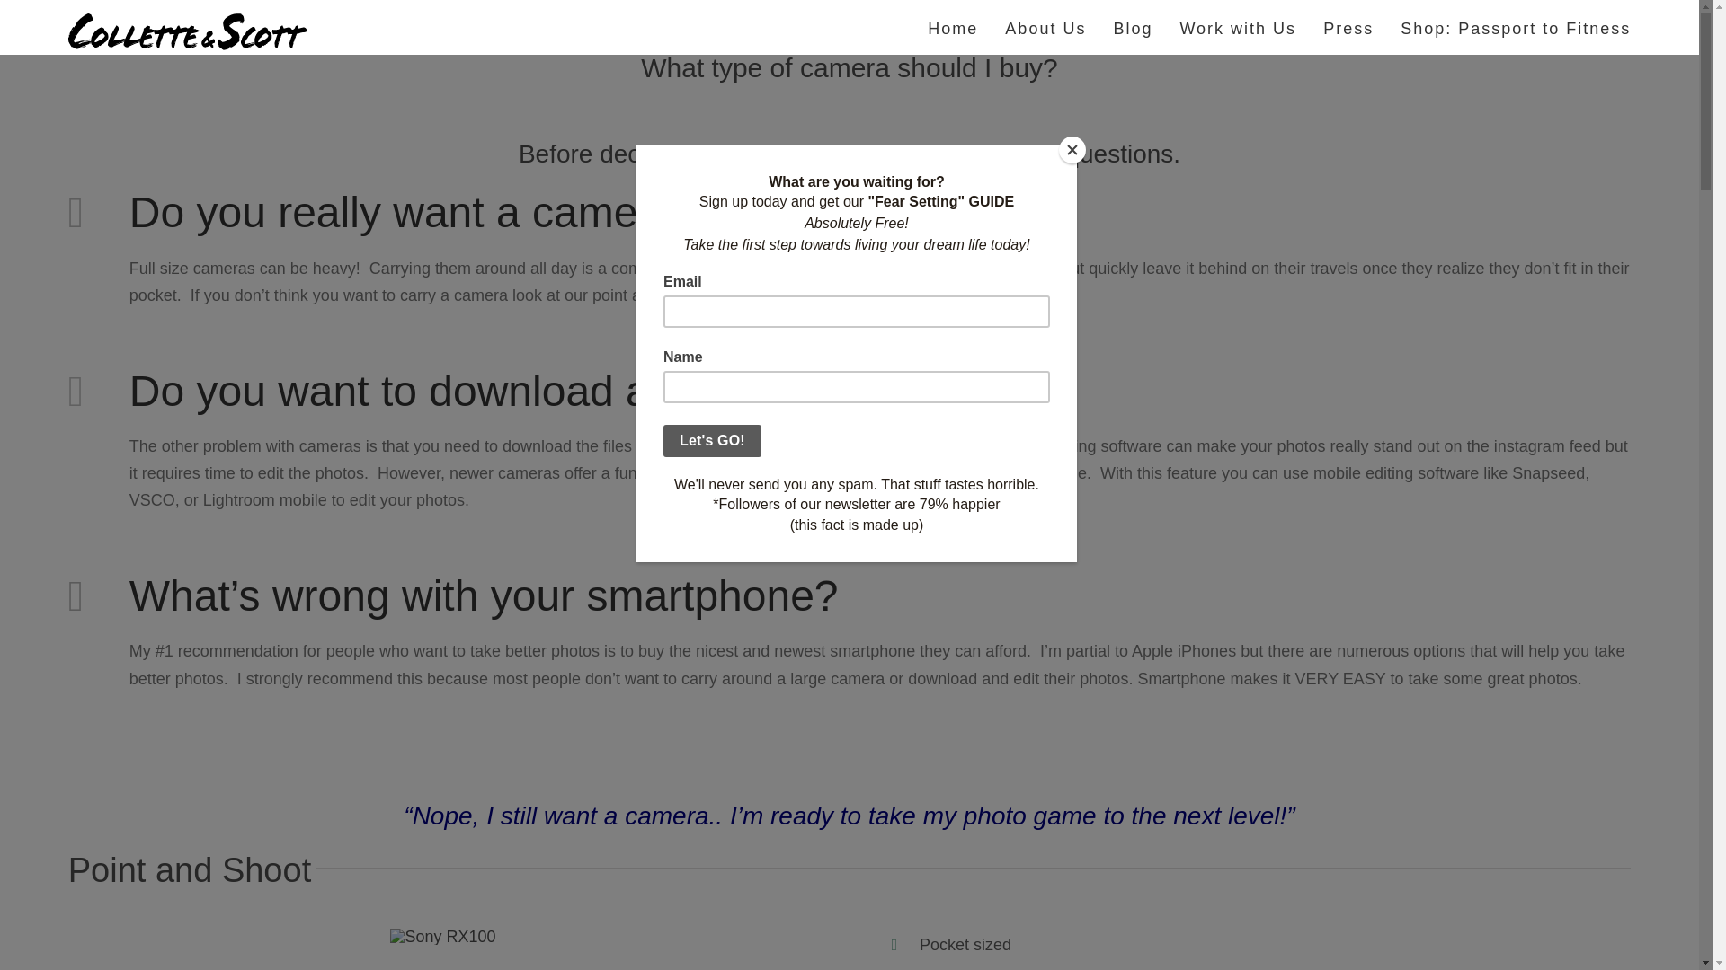  I want to click on Home, so click(953, 27).